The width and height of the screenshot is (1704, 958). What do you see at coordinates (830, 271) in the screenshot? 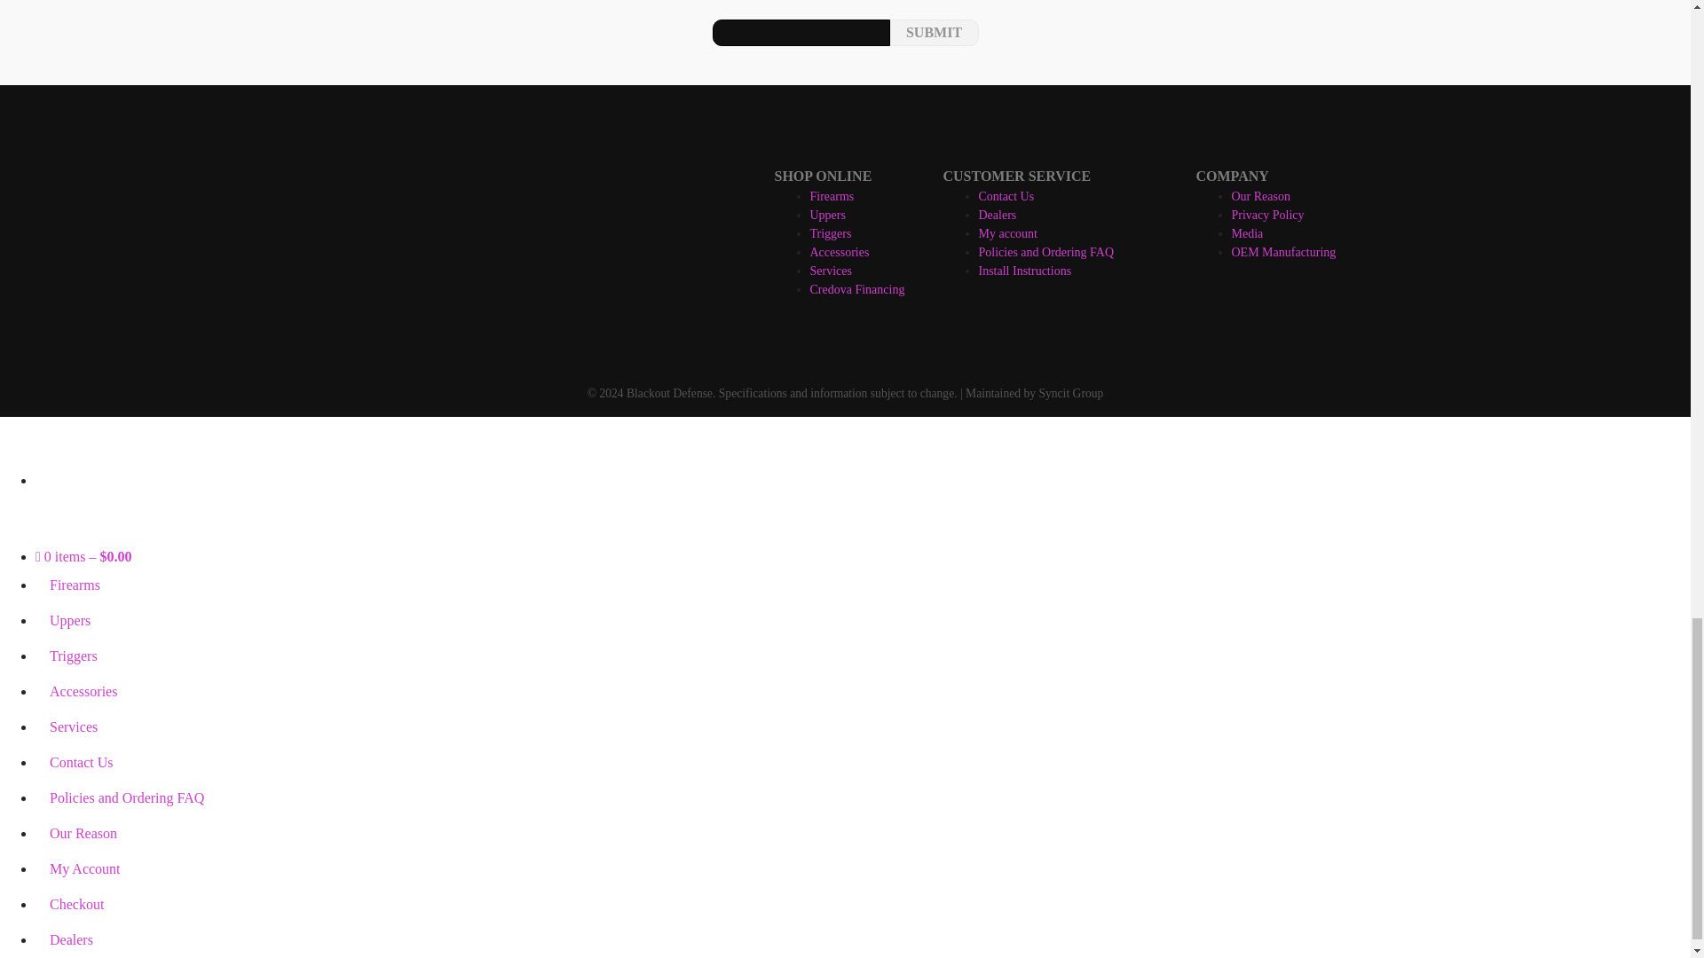
I see `Services` at bounding box center [830, 271].